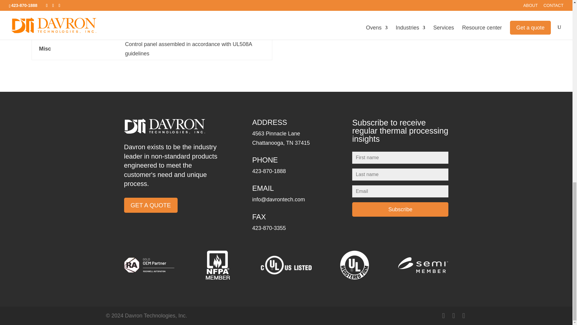  What do you see at coordinates (423, 265) in the screenshot?
I see `Semi` at bounding box center [423, 265].